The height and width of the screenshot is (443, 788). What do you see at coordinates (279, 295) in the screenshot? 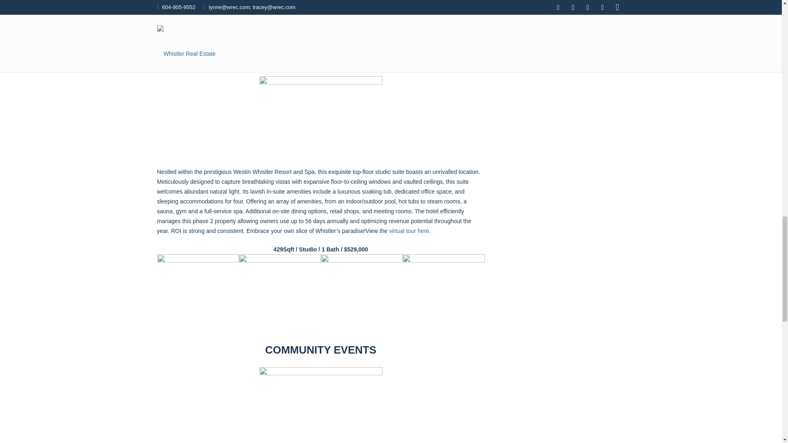
I see `03-1015 Westin 02` at bounding box center [279, 295].